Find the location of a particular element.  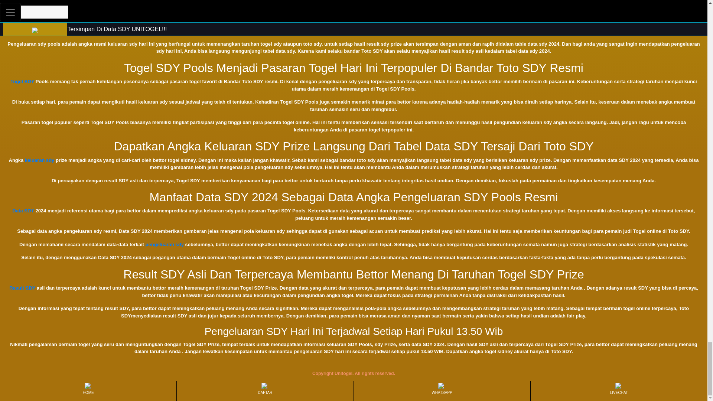

pengeluaran sdy is located at coordinates (165, 244).